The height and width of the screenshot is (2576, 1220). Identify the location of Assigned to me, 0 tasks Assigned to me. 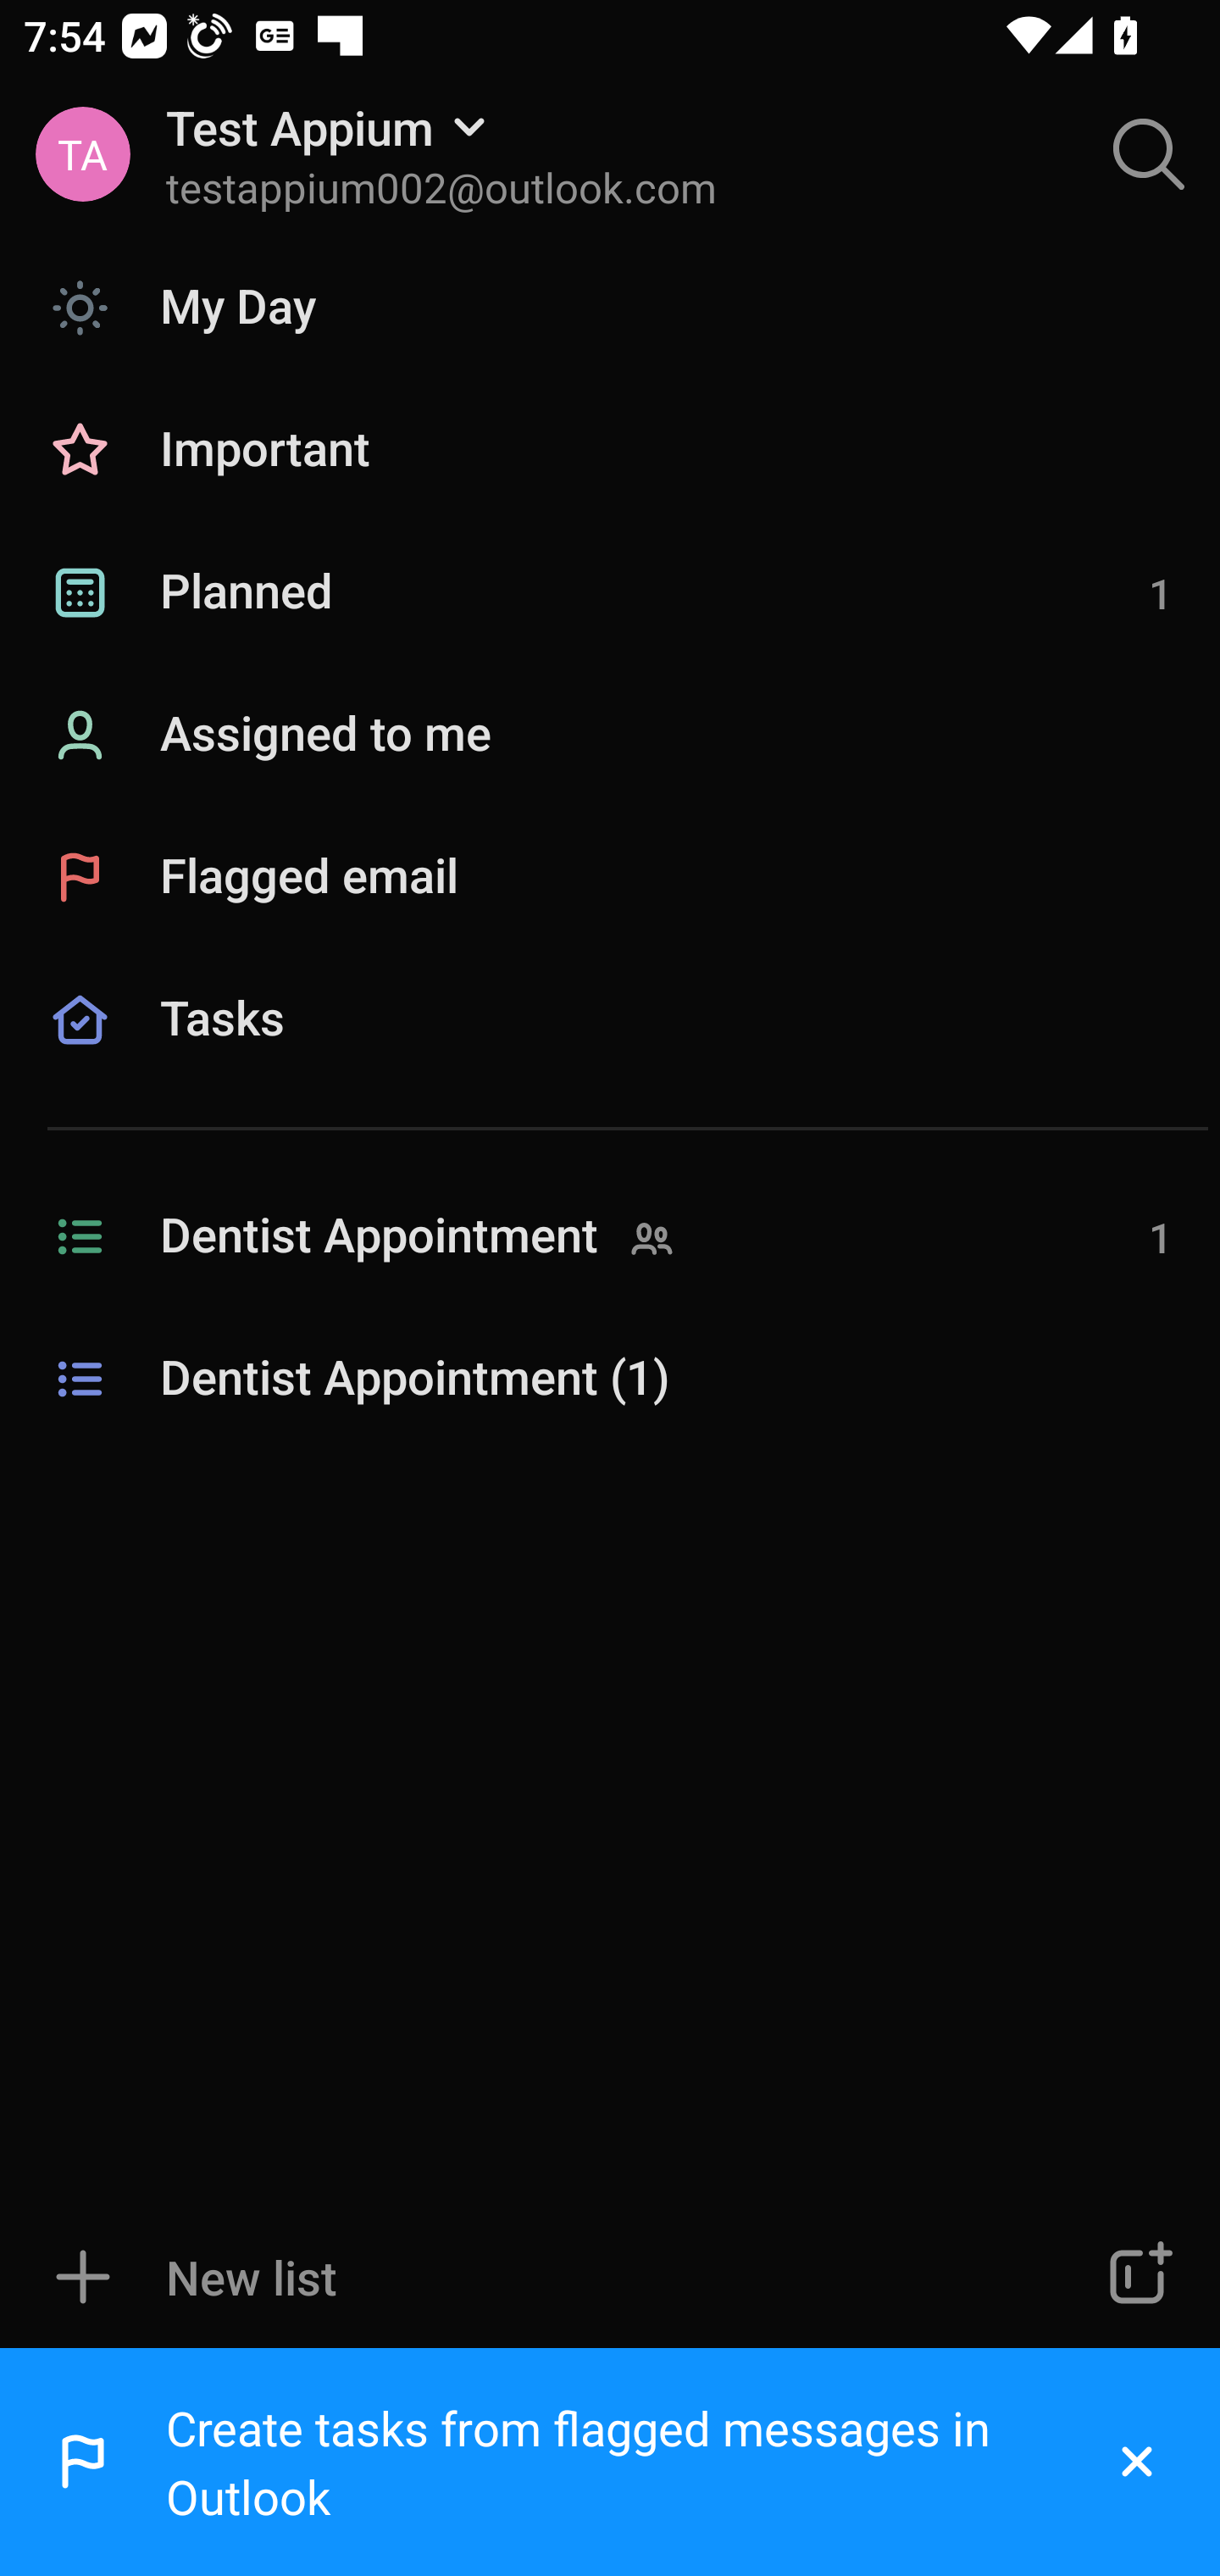
(610, 736).